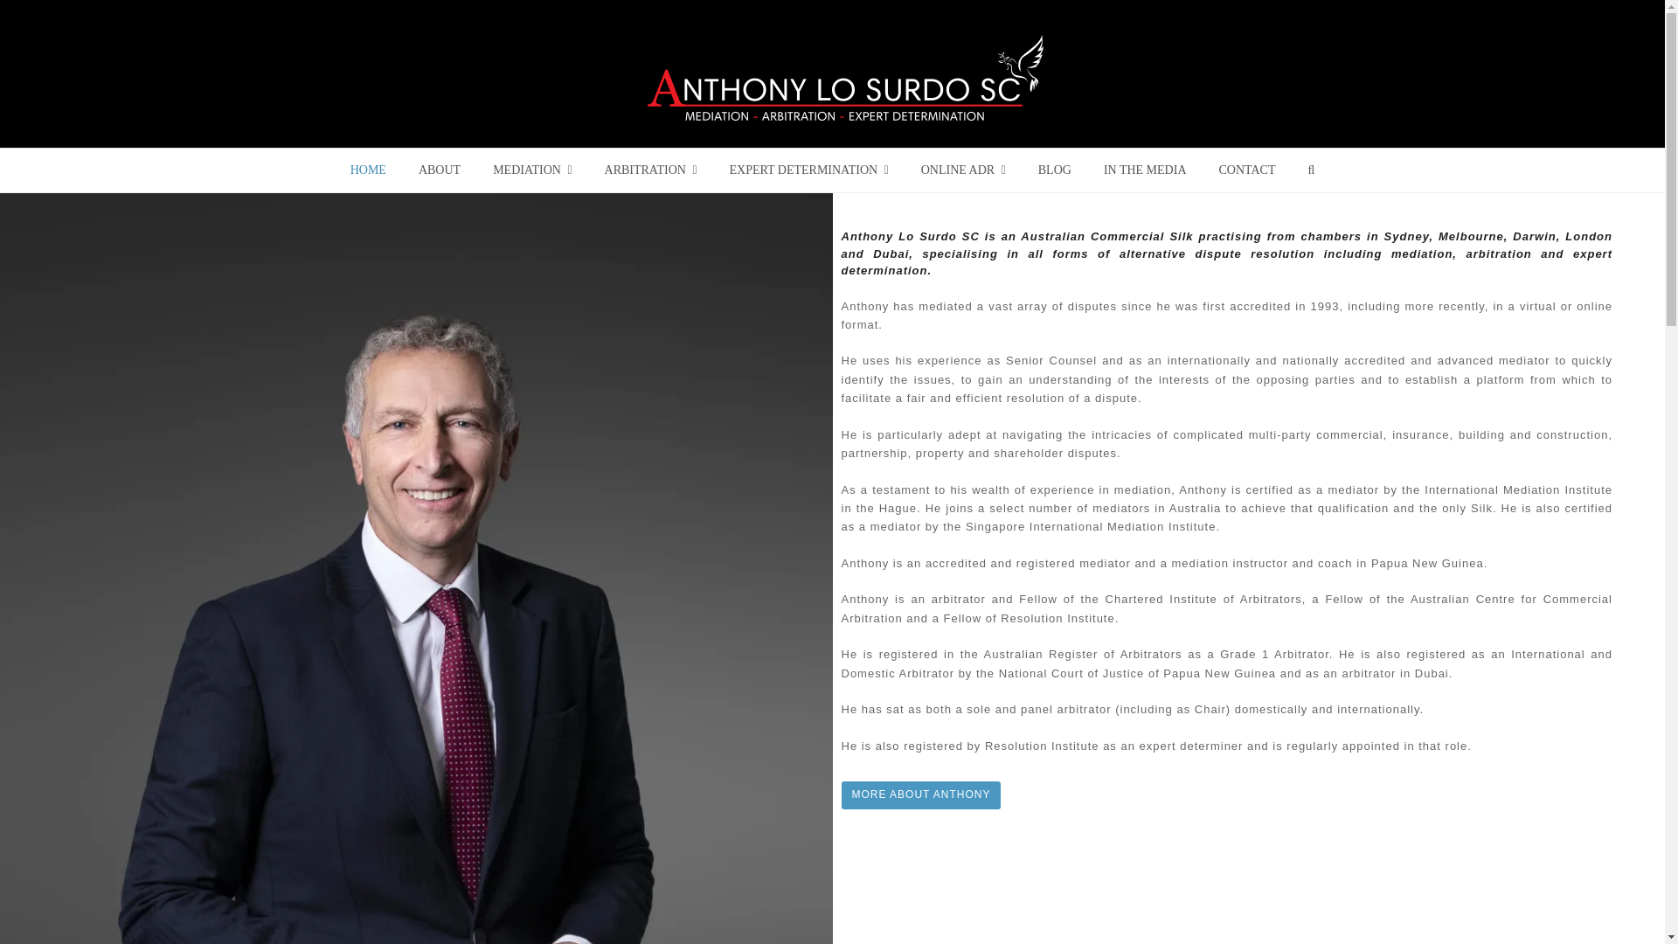 The width and height of the screenshot is (1678, 944). I want to click on ABOUT, so click(439, 170).